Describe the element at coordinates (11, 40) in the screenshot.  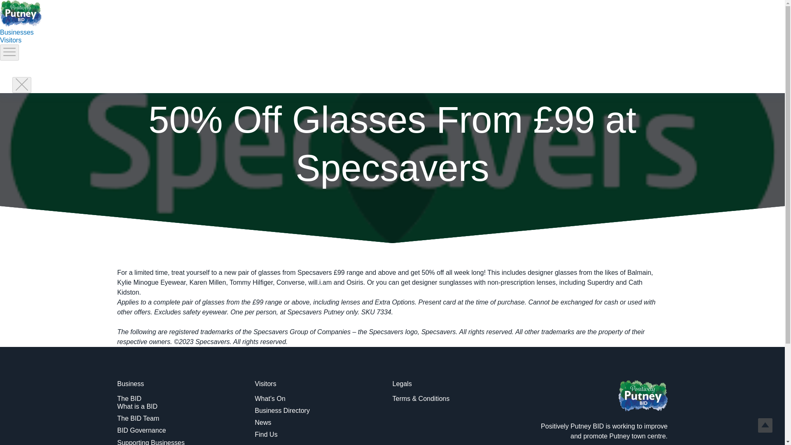
I see `Visitors` at that location.